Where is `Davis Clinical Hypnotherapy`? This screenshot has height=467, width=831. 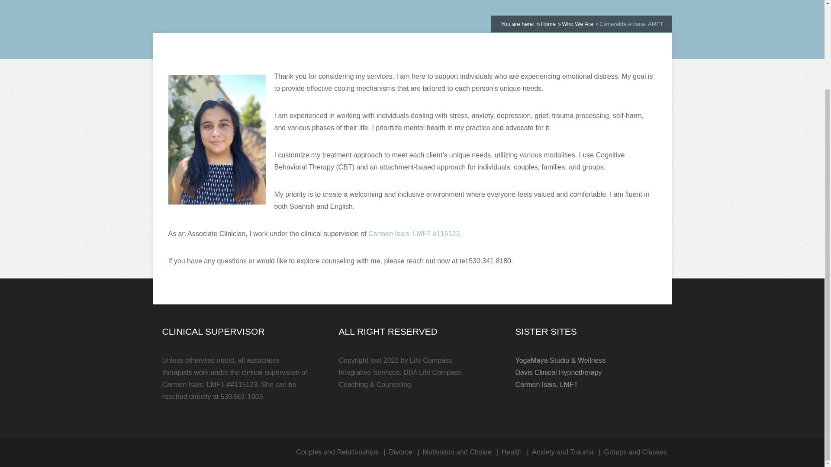
Davis Clinical Hypnotherapy is located at coordinates (558, 373).